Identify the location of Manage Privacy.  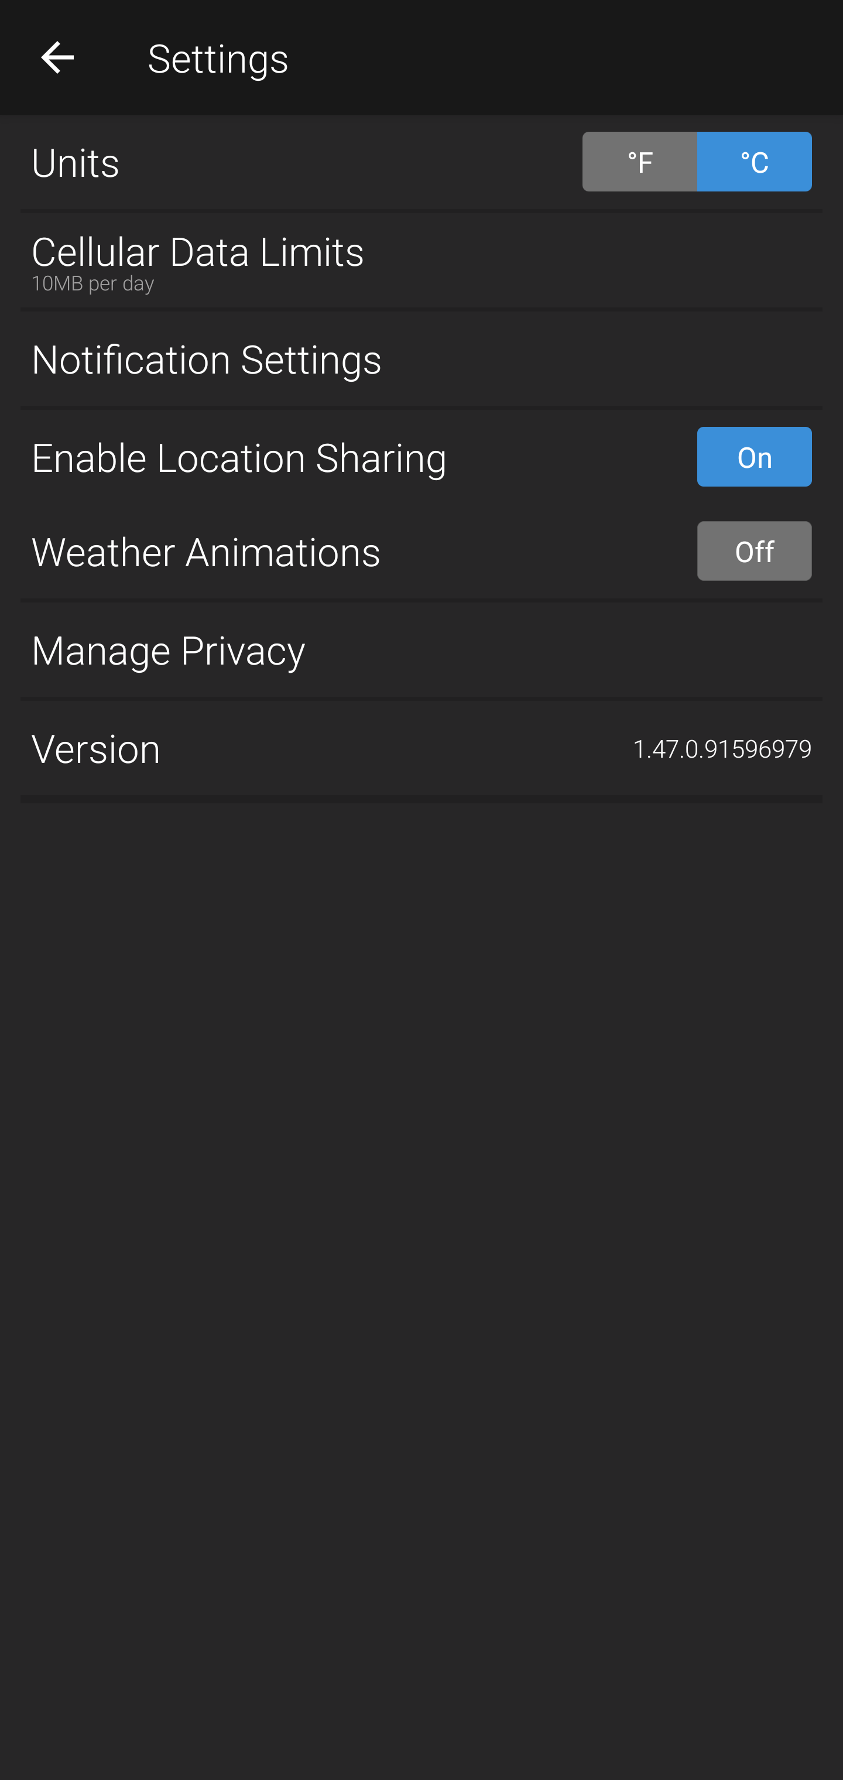
(421, 649).